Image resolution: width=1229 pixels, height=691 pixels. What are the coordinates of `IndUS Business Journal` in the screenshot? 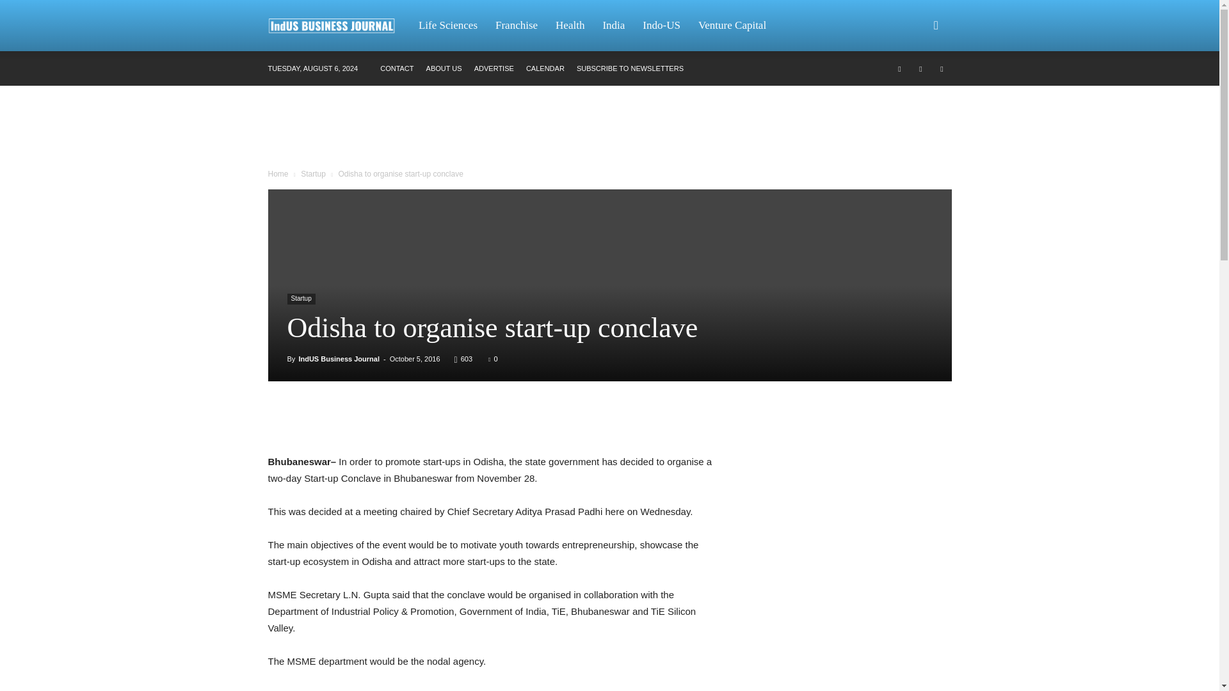 It's located at (339, 359).